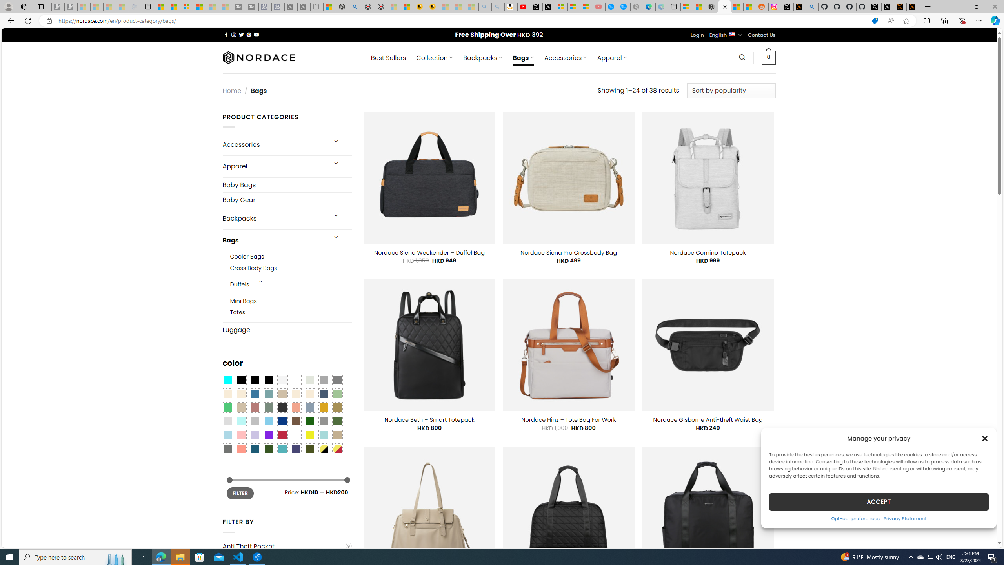 The image size is (1004, 565). Describe the element at coordinates (337, 435) in the screenshot. I see `Khaki` at that location.